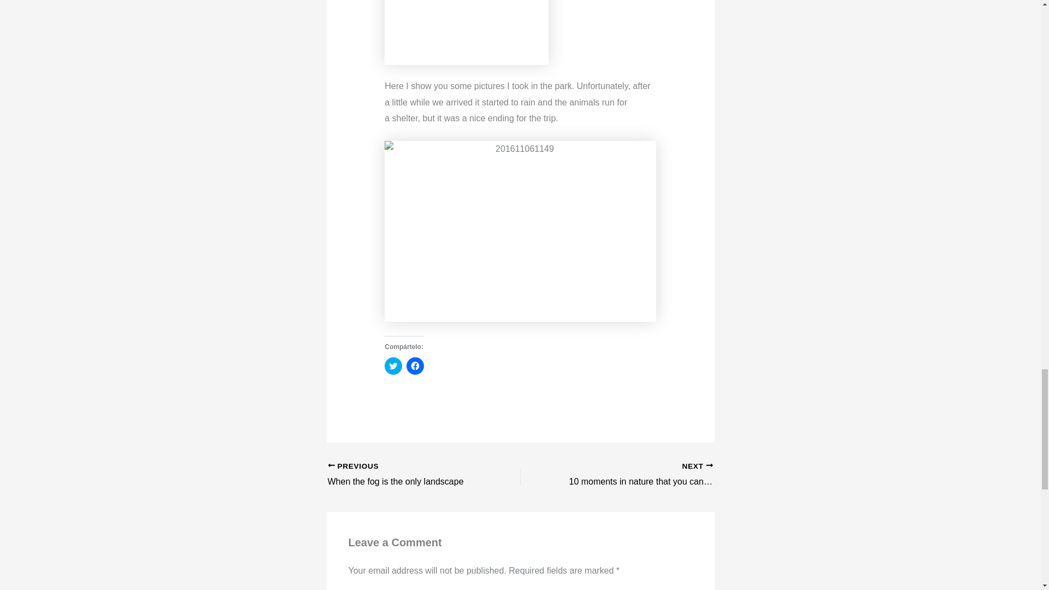 The image size is (1049, 590). What do you see at coordinates (635, 475) in the screenshot?
I see `Click to share on Facebook` at bounding box center [635, 475].